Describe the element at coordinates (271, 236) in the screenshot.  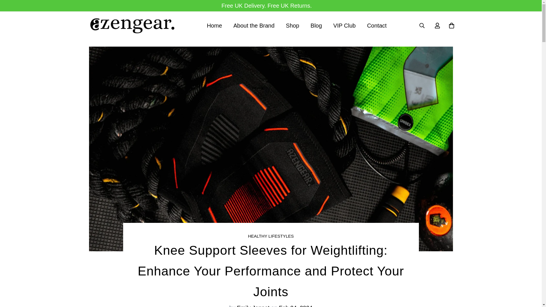
I see `Blog` at that location.